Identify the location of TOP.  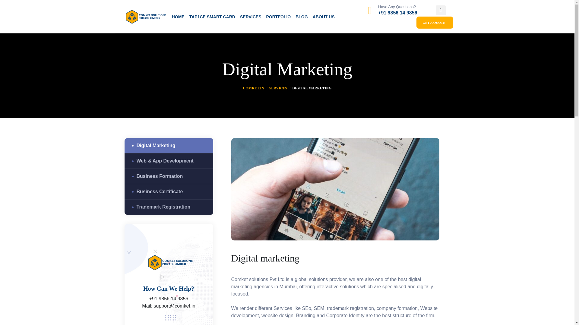
(563, 311).